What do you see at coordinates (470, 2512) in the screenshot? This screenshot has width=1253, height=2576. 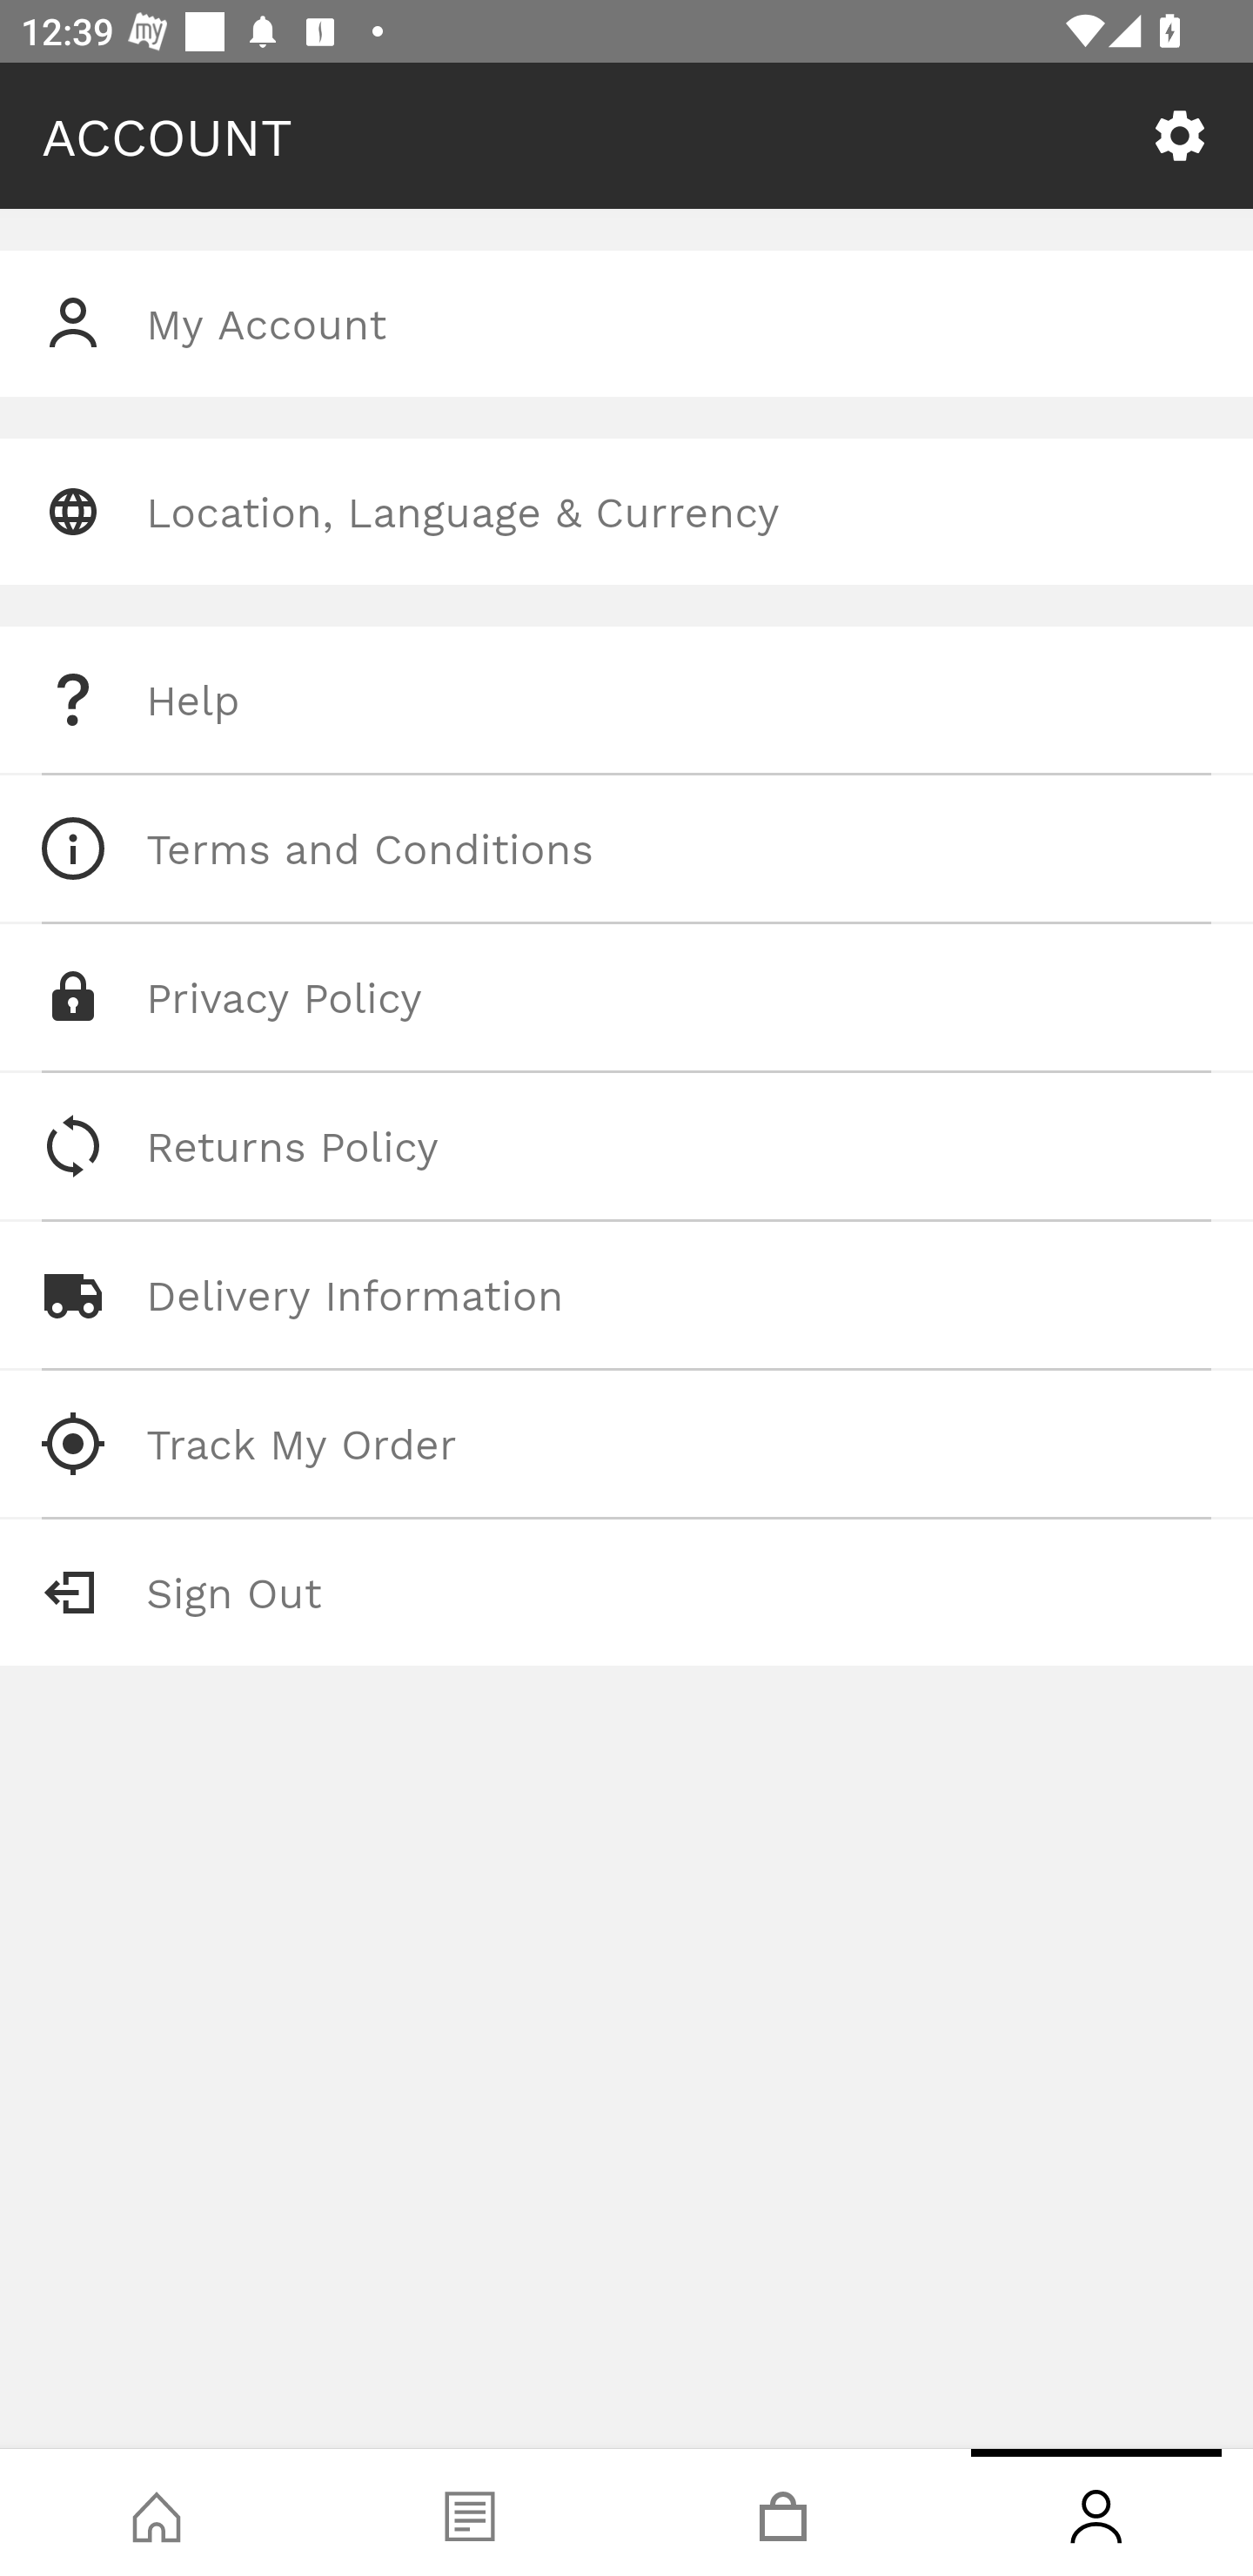 I see `Blog, tab, 2 of 4` at bounding box center [470, 2512].